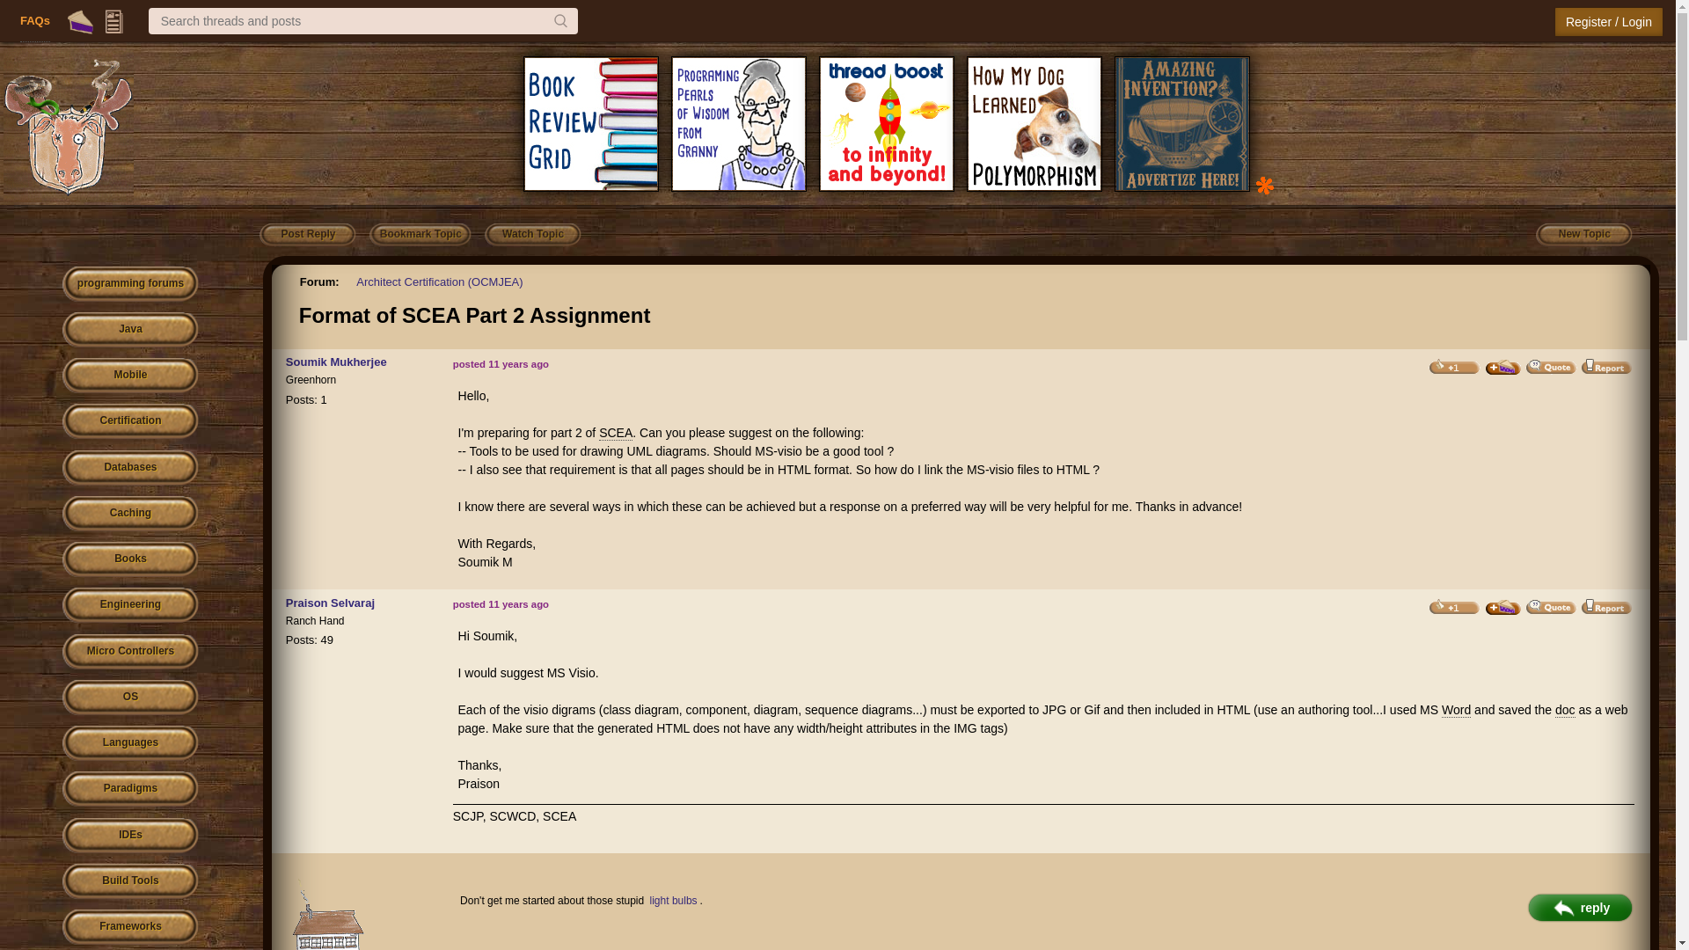 The image size is (1689, 950). What do you see at coordinates (130, 285) in the screenshot?
I see `forums home` at bounding box center [130, 285].